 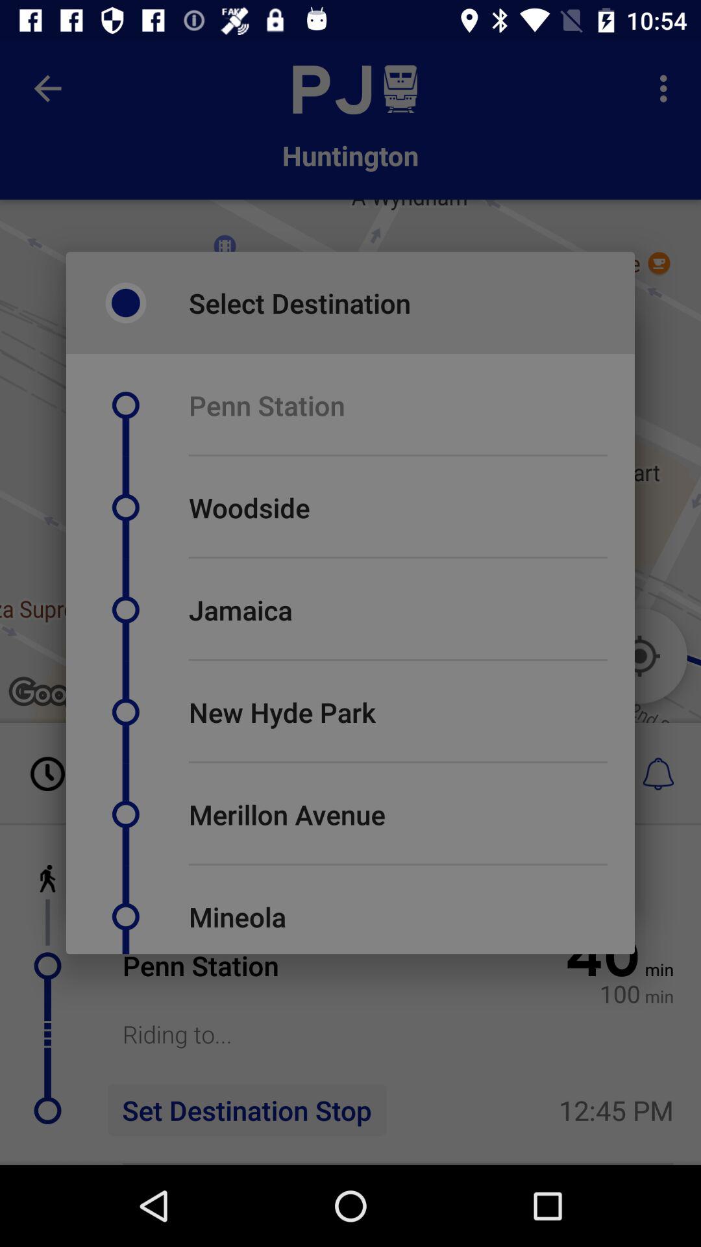 What do you see at coordinates (240, 609) in the screenshot?
I see `press the jamaica` at bounding box center [240, 609].